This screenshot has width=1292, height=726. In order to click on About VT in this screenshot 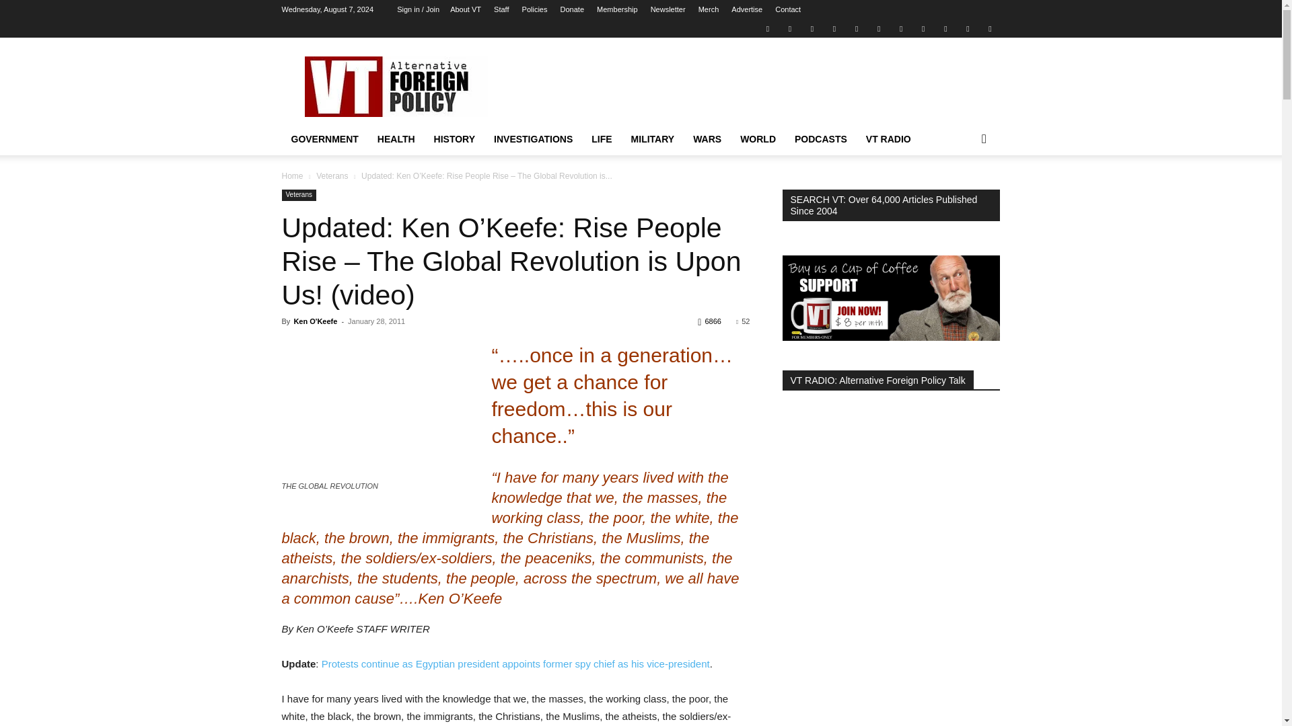, I will do `click(465, 9)`.